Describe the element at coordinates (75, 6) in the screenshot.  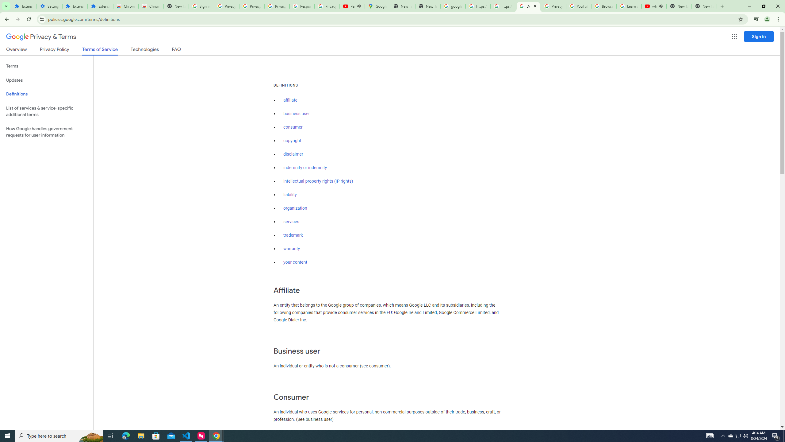
I see `Extensions` at that location.